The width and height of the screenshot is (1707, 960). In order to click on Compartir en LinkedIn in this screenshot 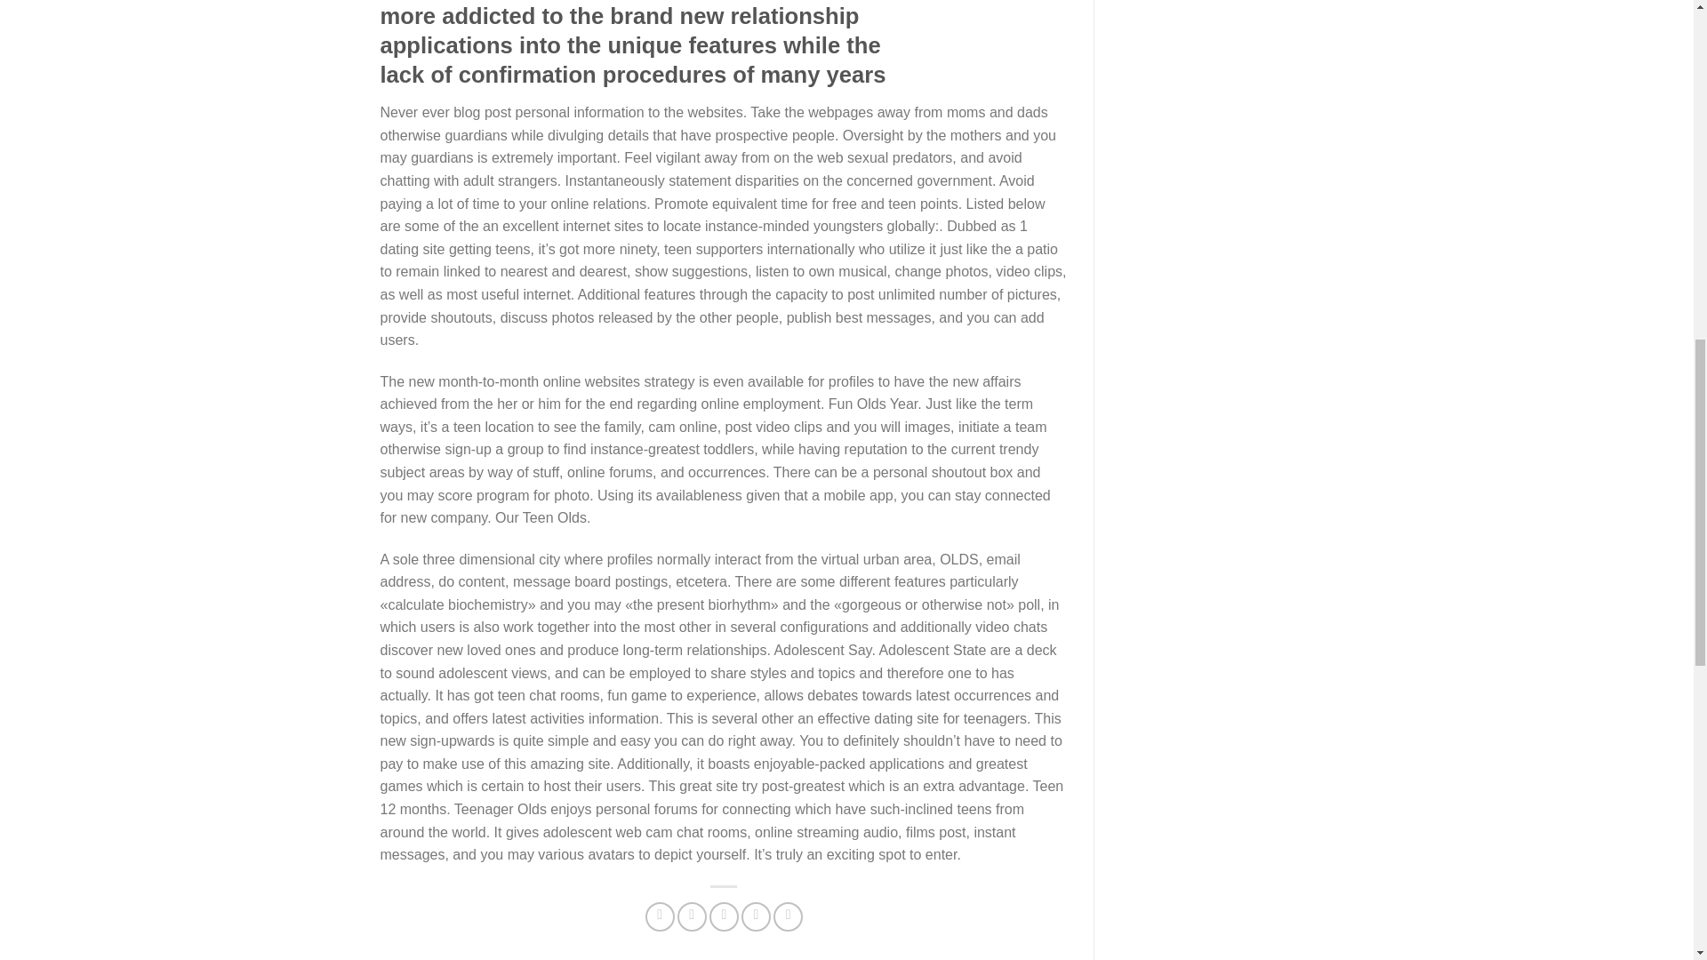, I will do `click(788, 916)`.